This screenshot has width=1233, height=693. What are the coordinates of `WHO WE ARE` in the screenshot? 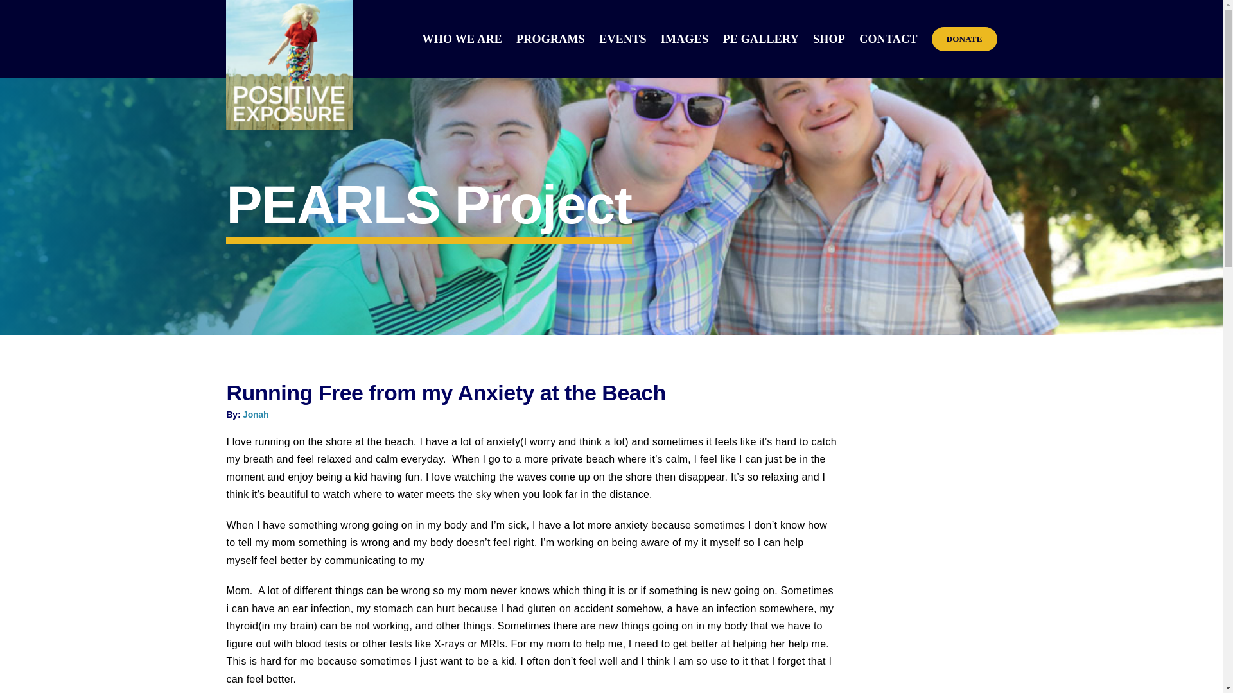 It's located at (462, 38).